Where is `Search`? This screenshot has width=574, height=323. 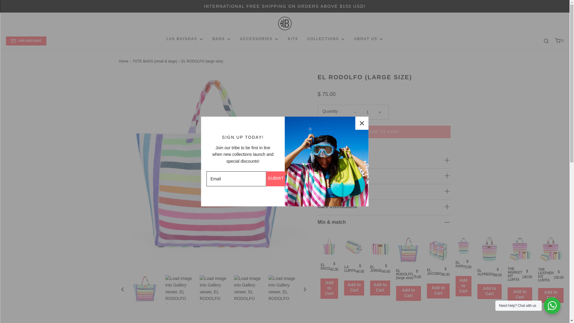
Search is located at coordinates (561, 2).